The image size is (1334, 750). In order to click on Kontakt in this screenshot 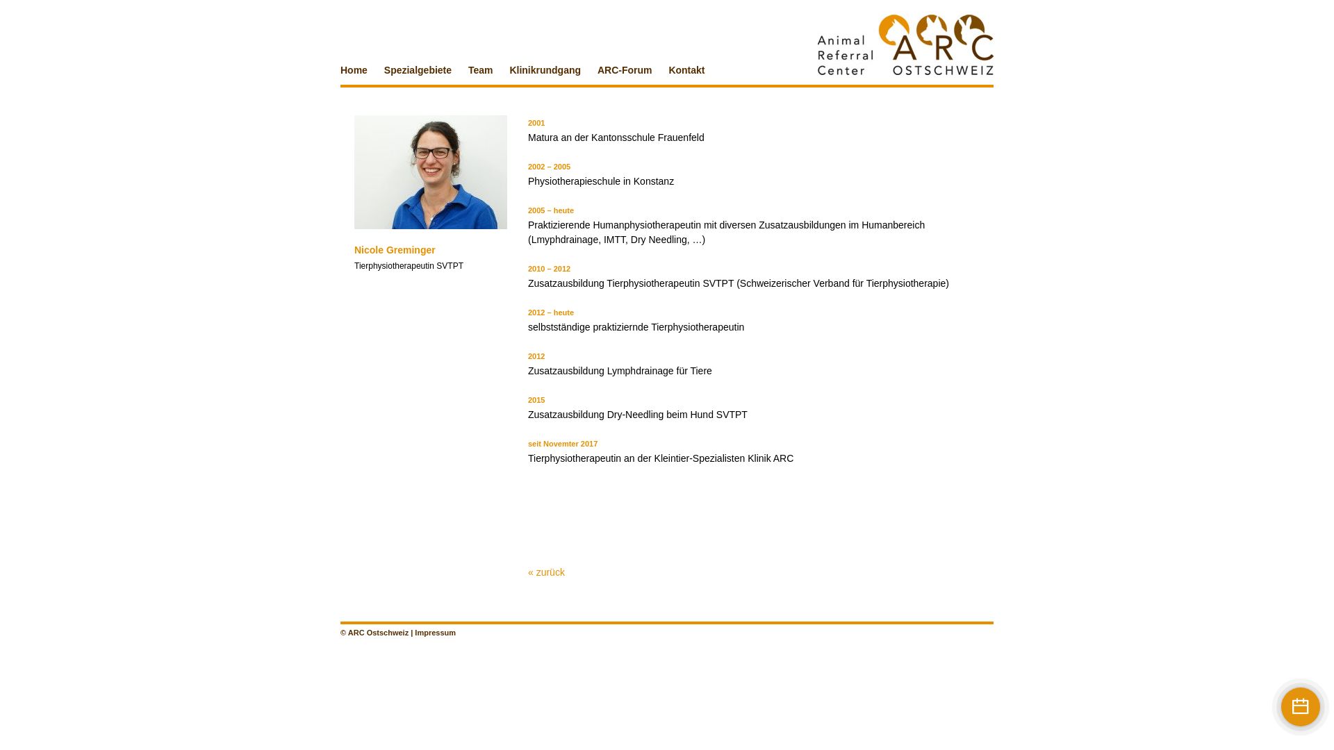, I will do `click(686, 70)`.